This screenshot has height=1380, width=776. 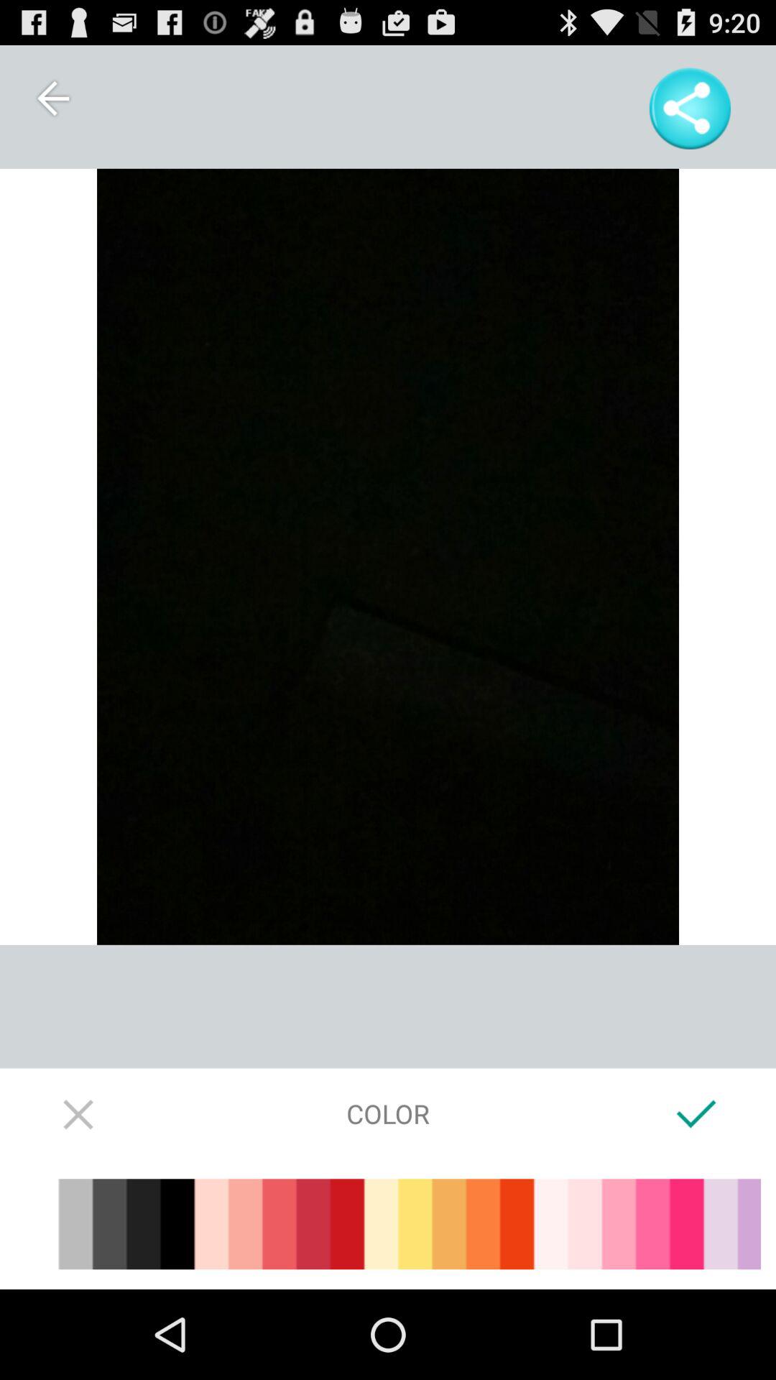 I want to click on select item at the top left corner, so click(x=52, y=98).